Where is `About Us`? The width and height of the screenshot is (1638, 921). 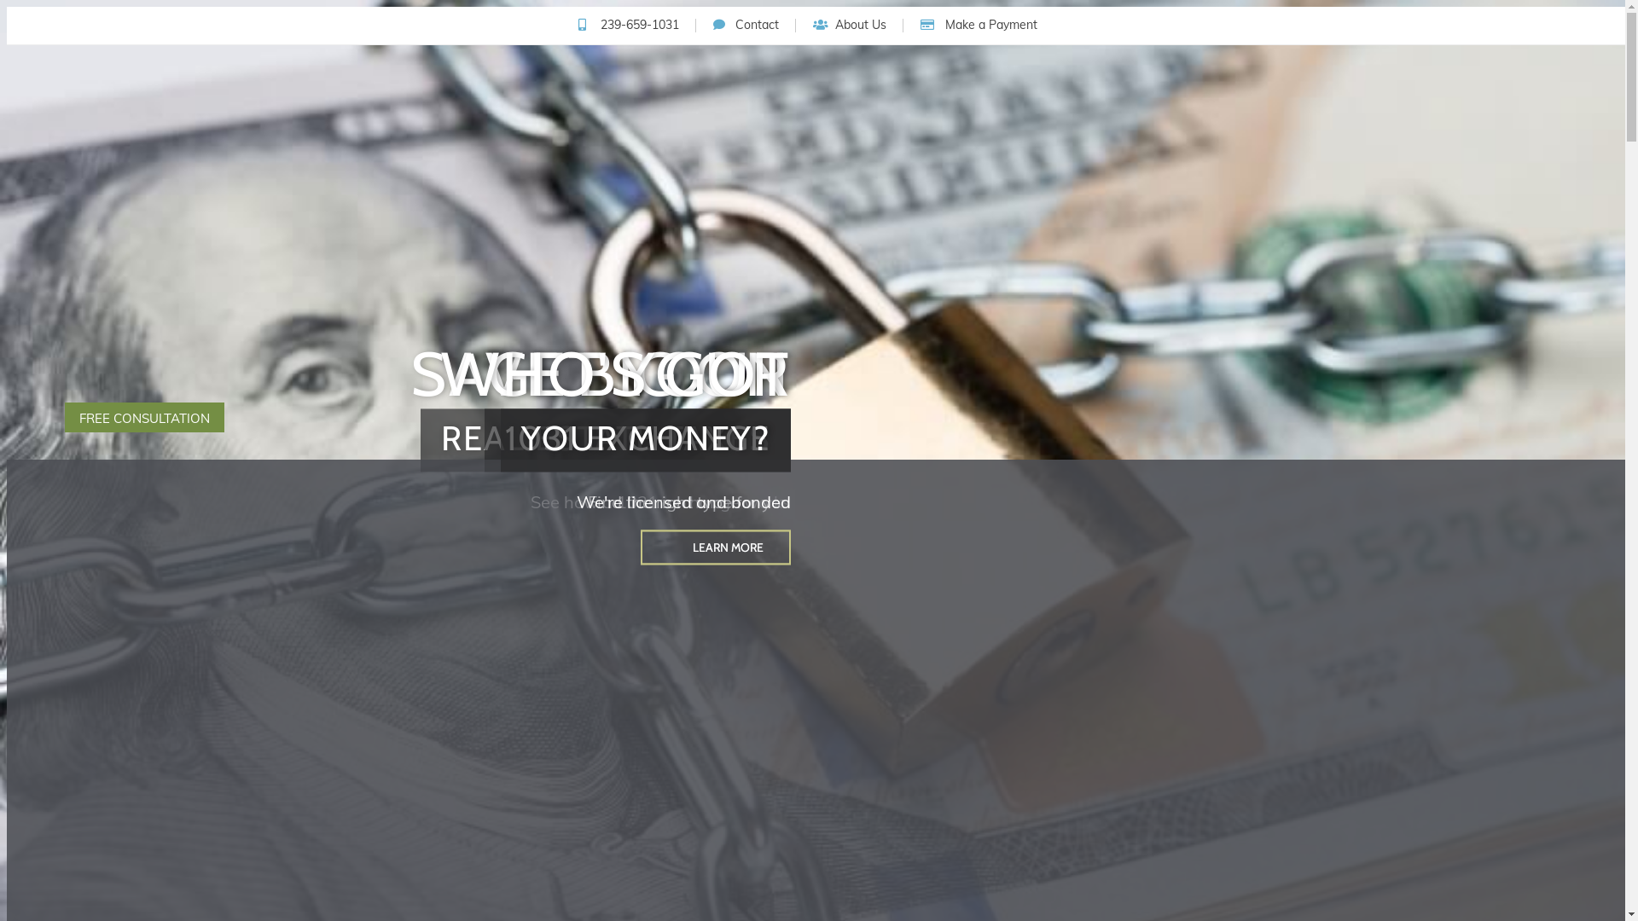 About Us is located at coordinates (849, 26).